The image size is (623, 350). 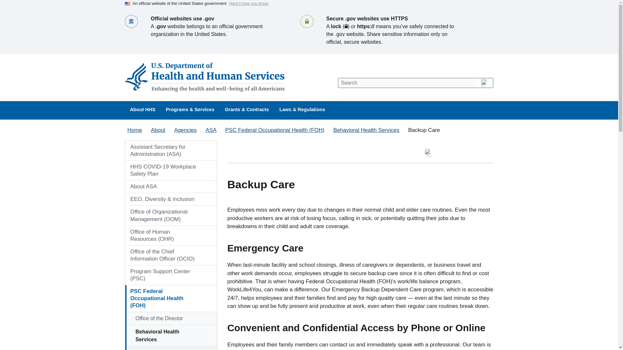 What do you see at coordinates (211, 130) in the screenshot?
I see `ASA` at bounding box center [211, 130].